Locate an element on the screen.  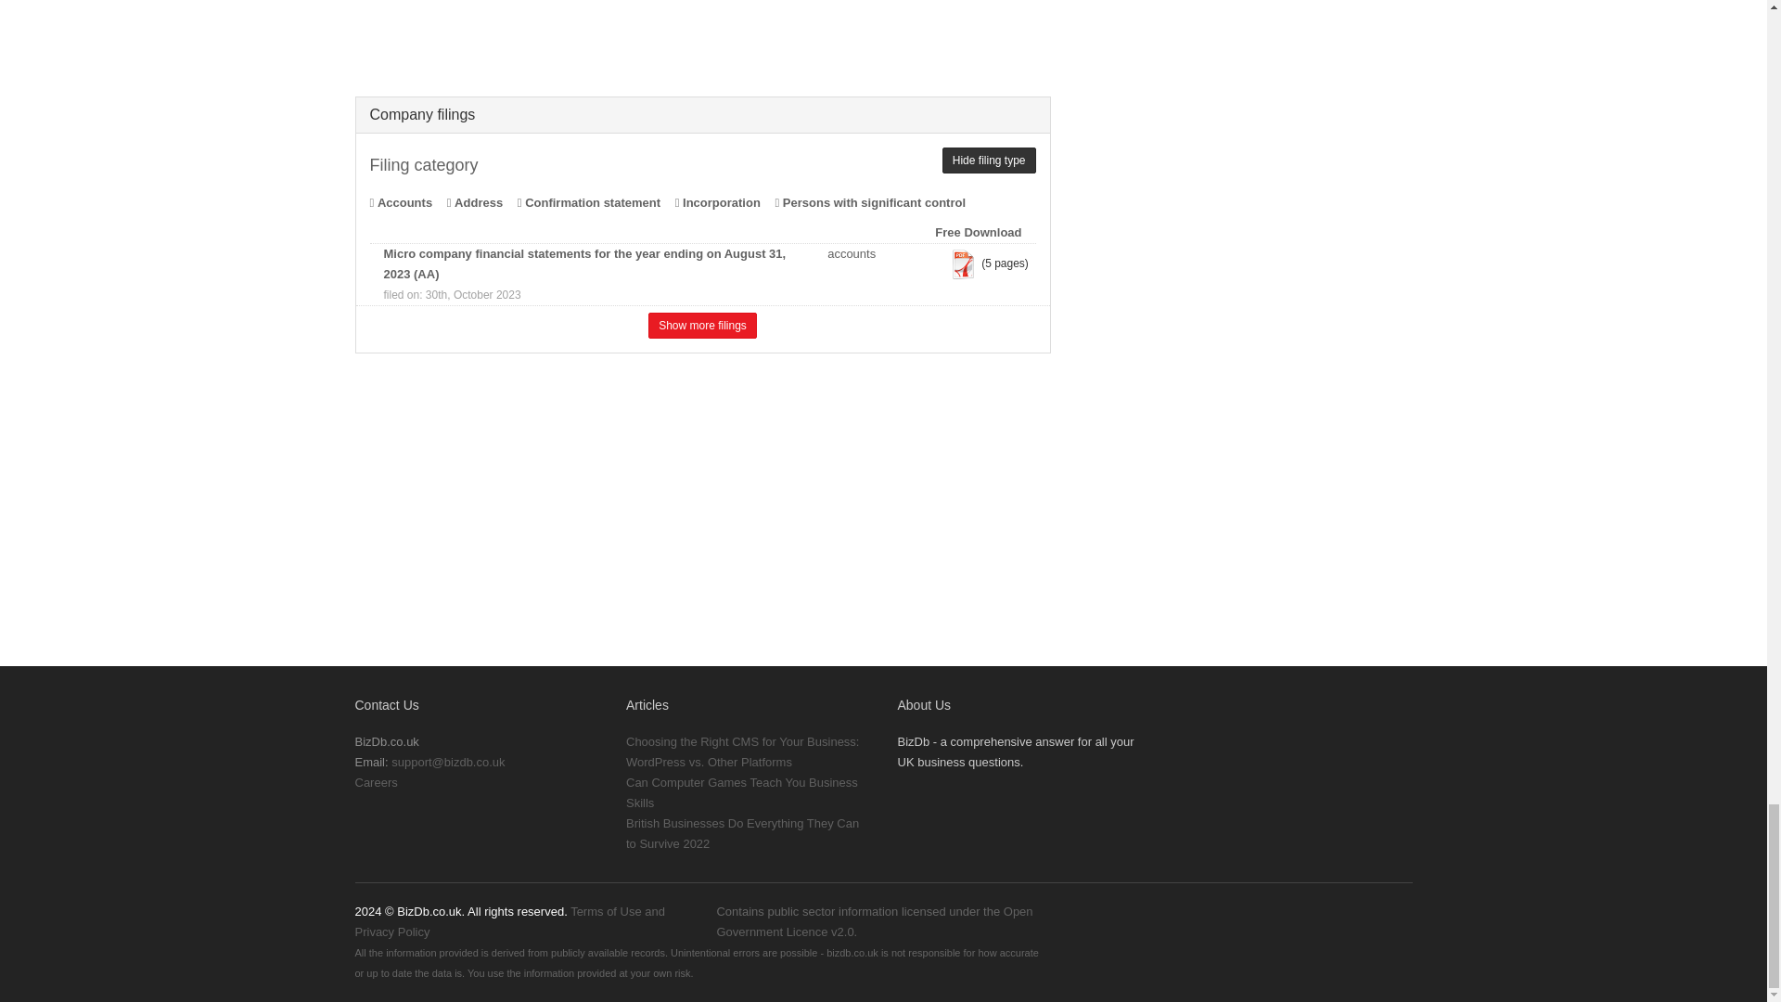
Careers is located at coordinates (376, 782).